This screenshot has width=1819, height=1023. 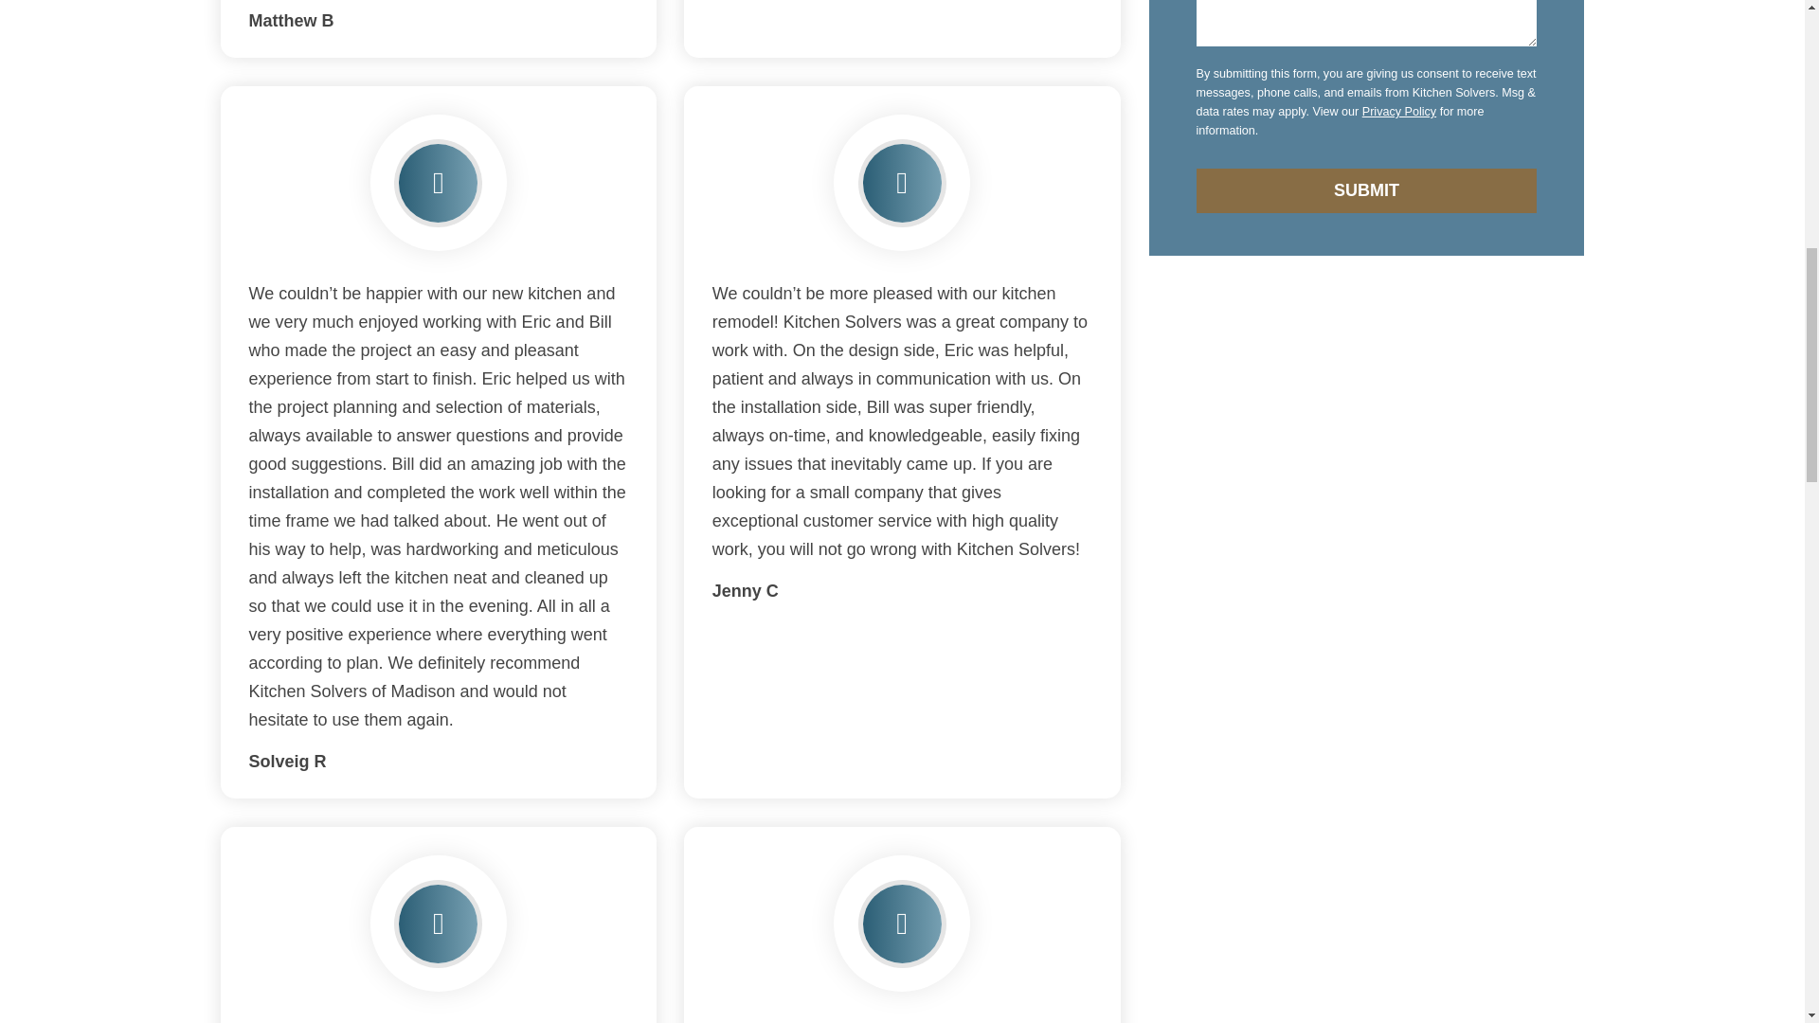 What do you see at coordinates (1399, 112) in the screenshot?
I see `Privacy Policy` at bounding box center [1399, 112].